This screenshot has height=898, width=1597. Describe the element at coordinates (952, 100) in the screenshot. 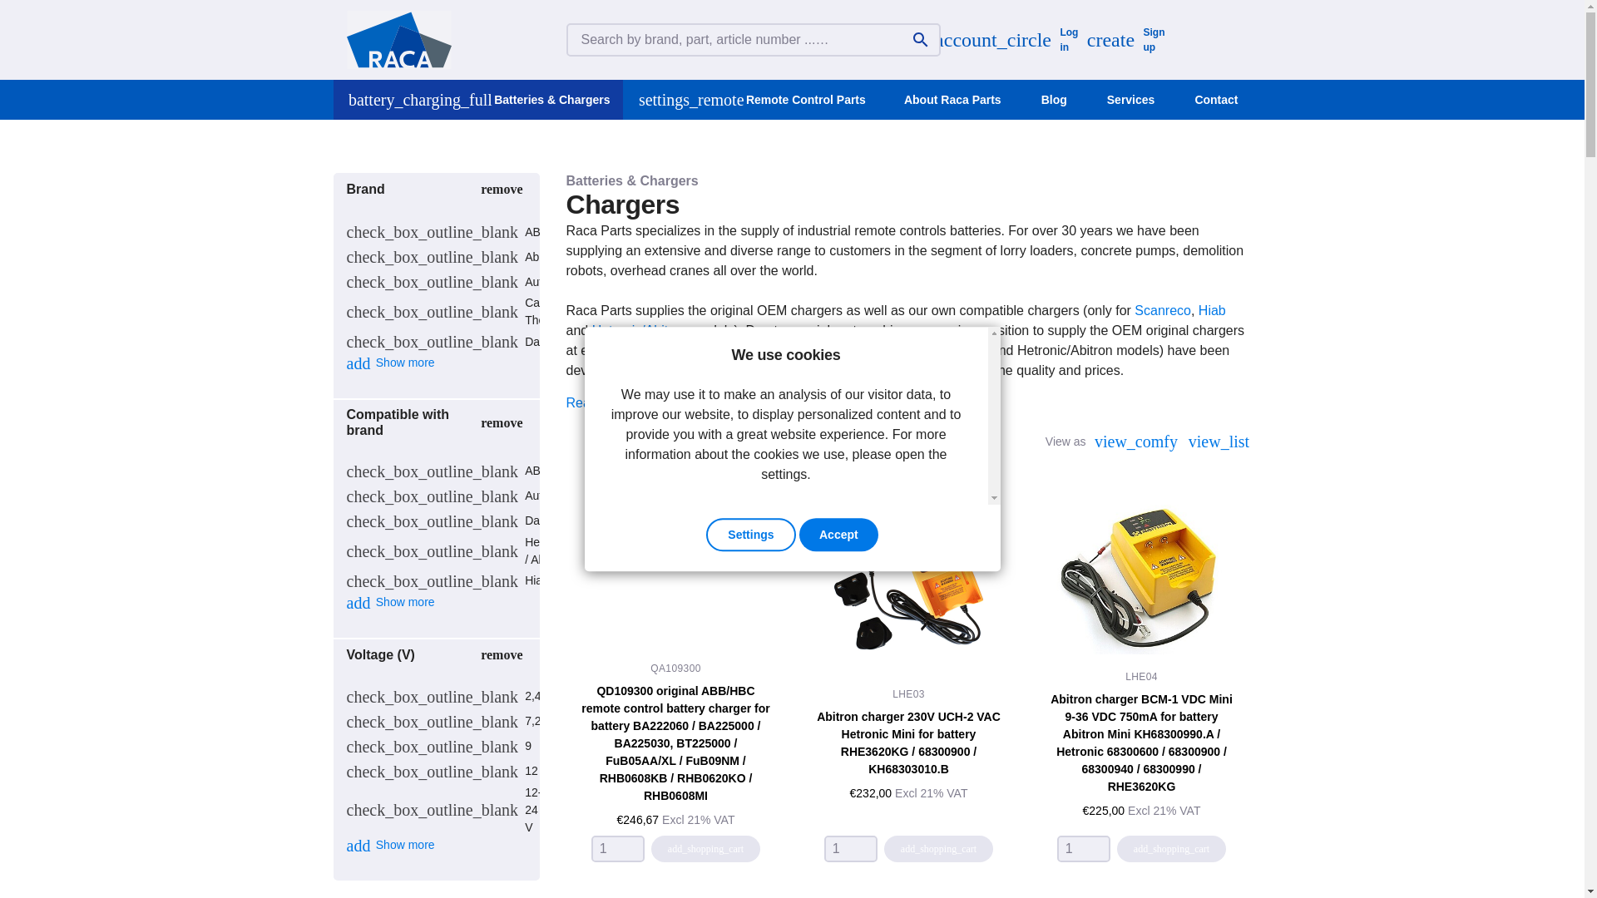

I see `About Raca Parts` at that location.